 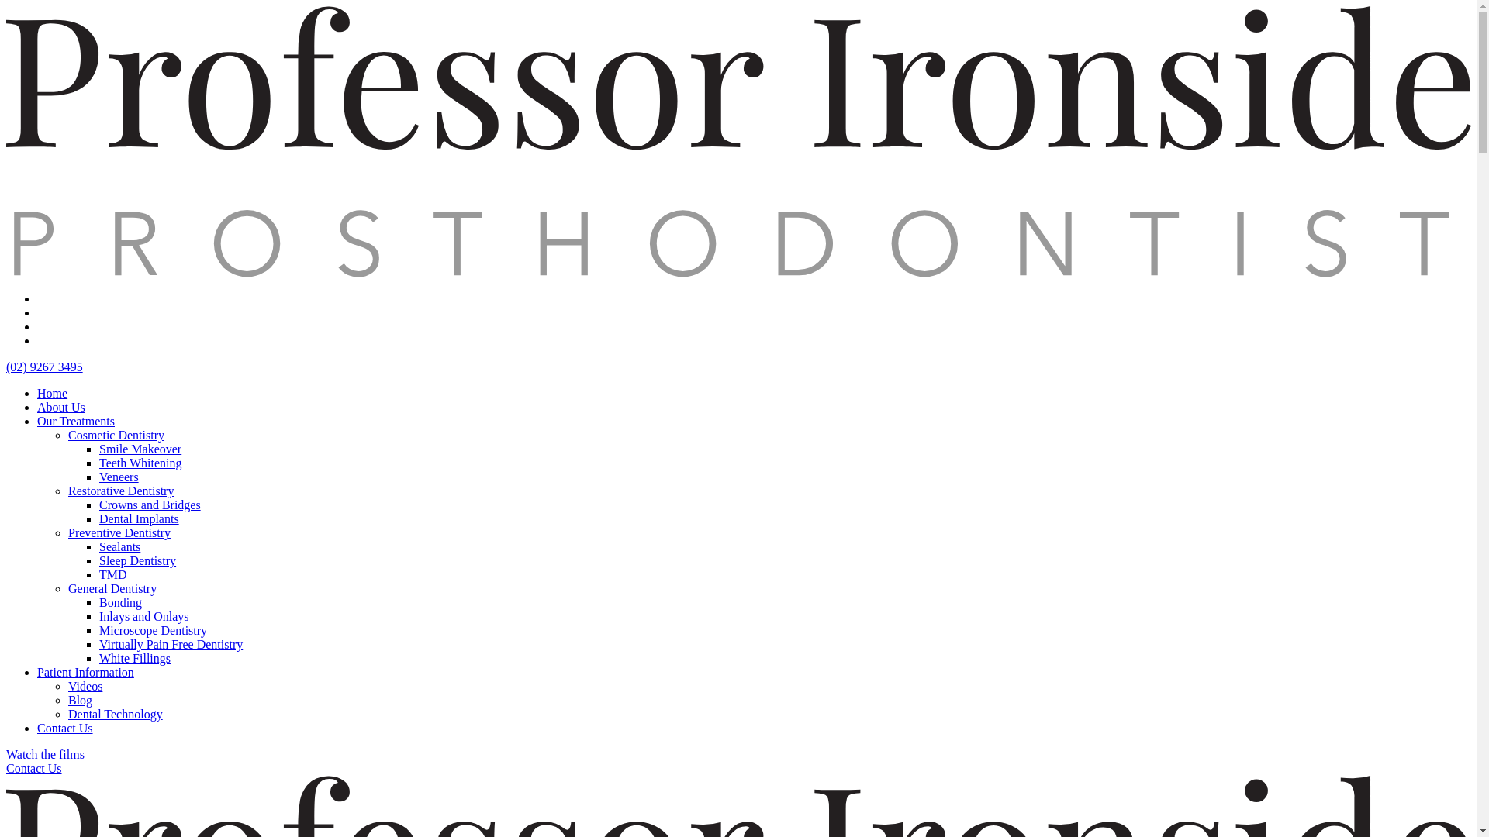 What do you see at coordinates (53, 394) in the screenshot?
I see `Home` at bounding box center [53, 394].